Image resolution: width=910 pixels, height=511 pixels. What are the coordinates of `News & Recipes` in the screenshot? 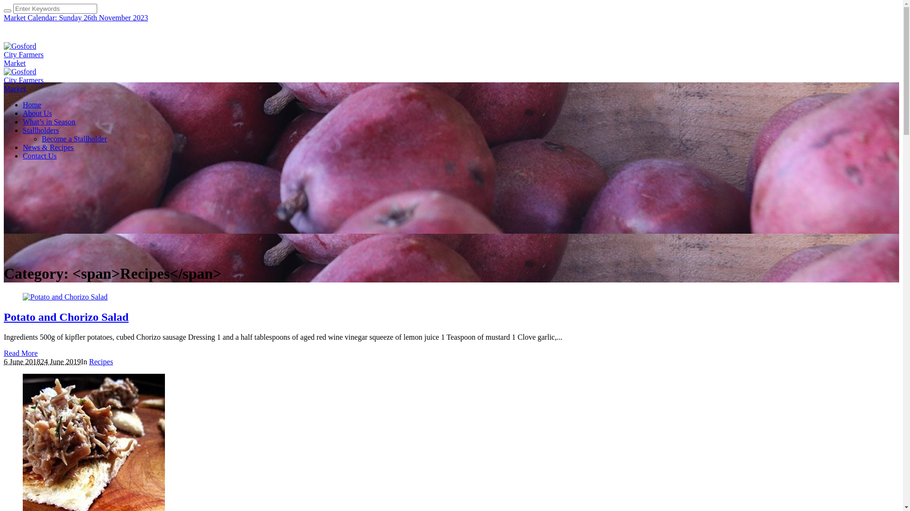 It's located at (48, 148).